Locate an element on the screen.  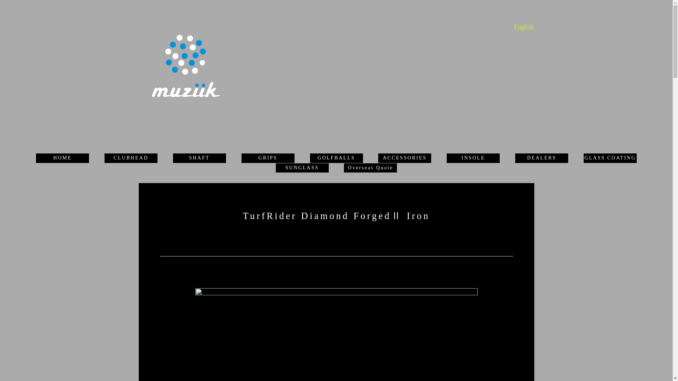
Overseas Quote is located at coordinates (370, 167).